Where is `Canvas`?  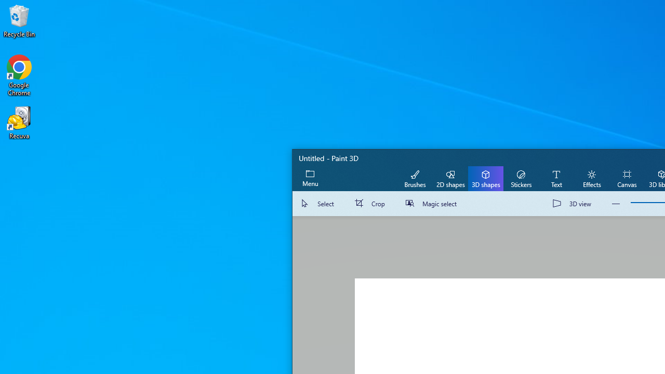
Canvas is located at coordinates (627, 178).